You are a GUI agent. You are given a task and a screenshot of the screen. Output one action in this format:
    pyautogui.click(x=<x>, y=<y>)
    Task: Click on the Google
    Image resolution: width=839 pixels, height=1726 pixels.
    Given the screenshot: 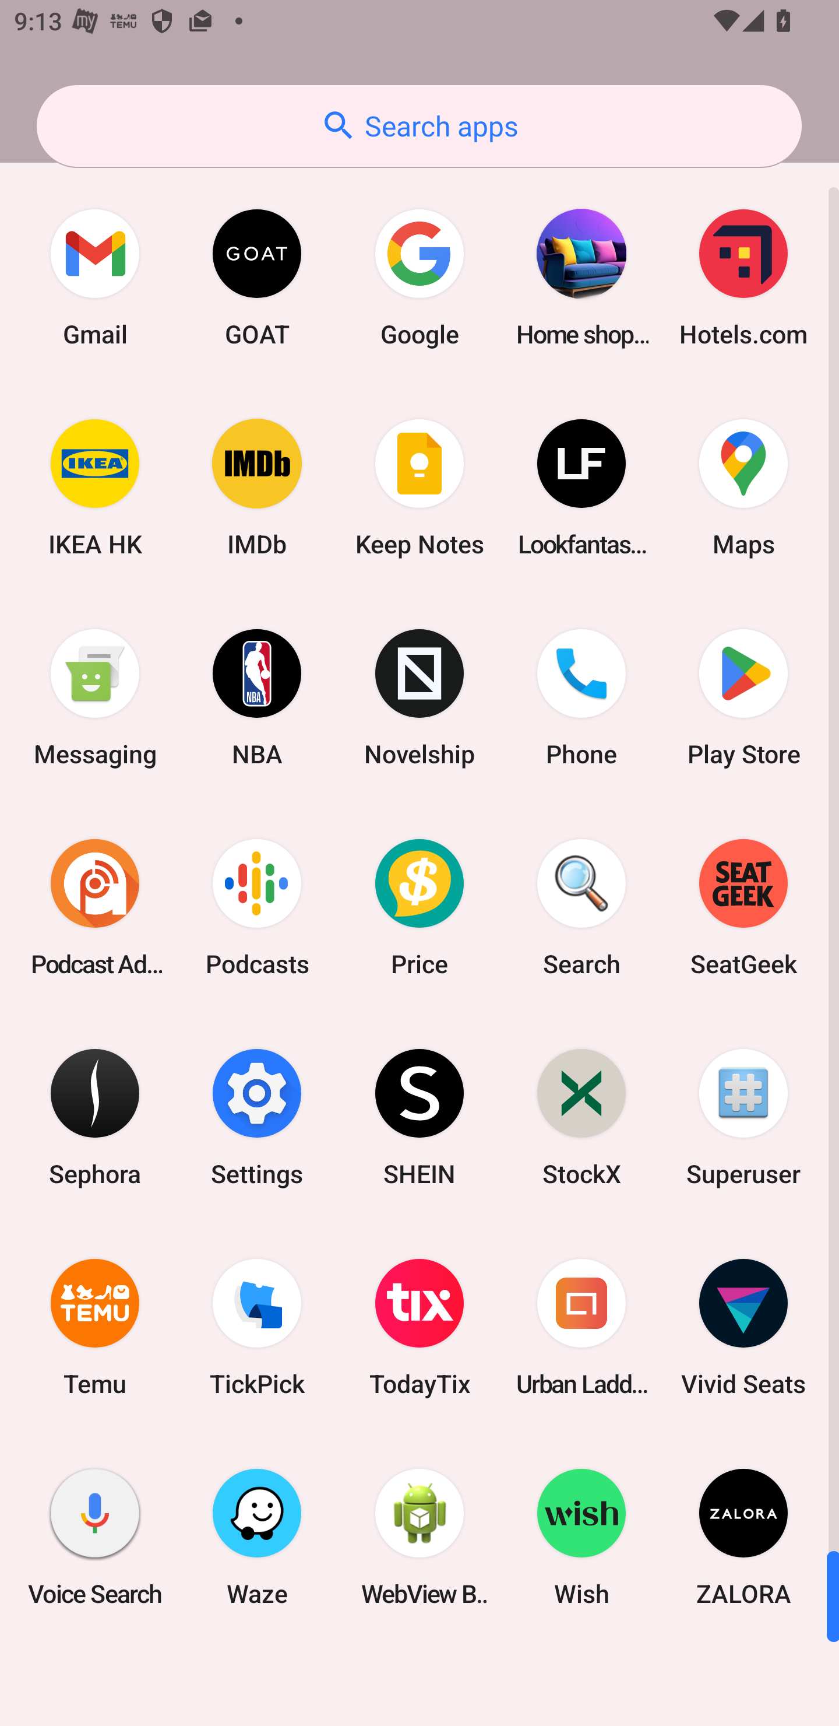 What is the action you would take?
    pyautogui.click(x=419, y=278)
    